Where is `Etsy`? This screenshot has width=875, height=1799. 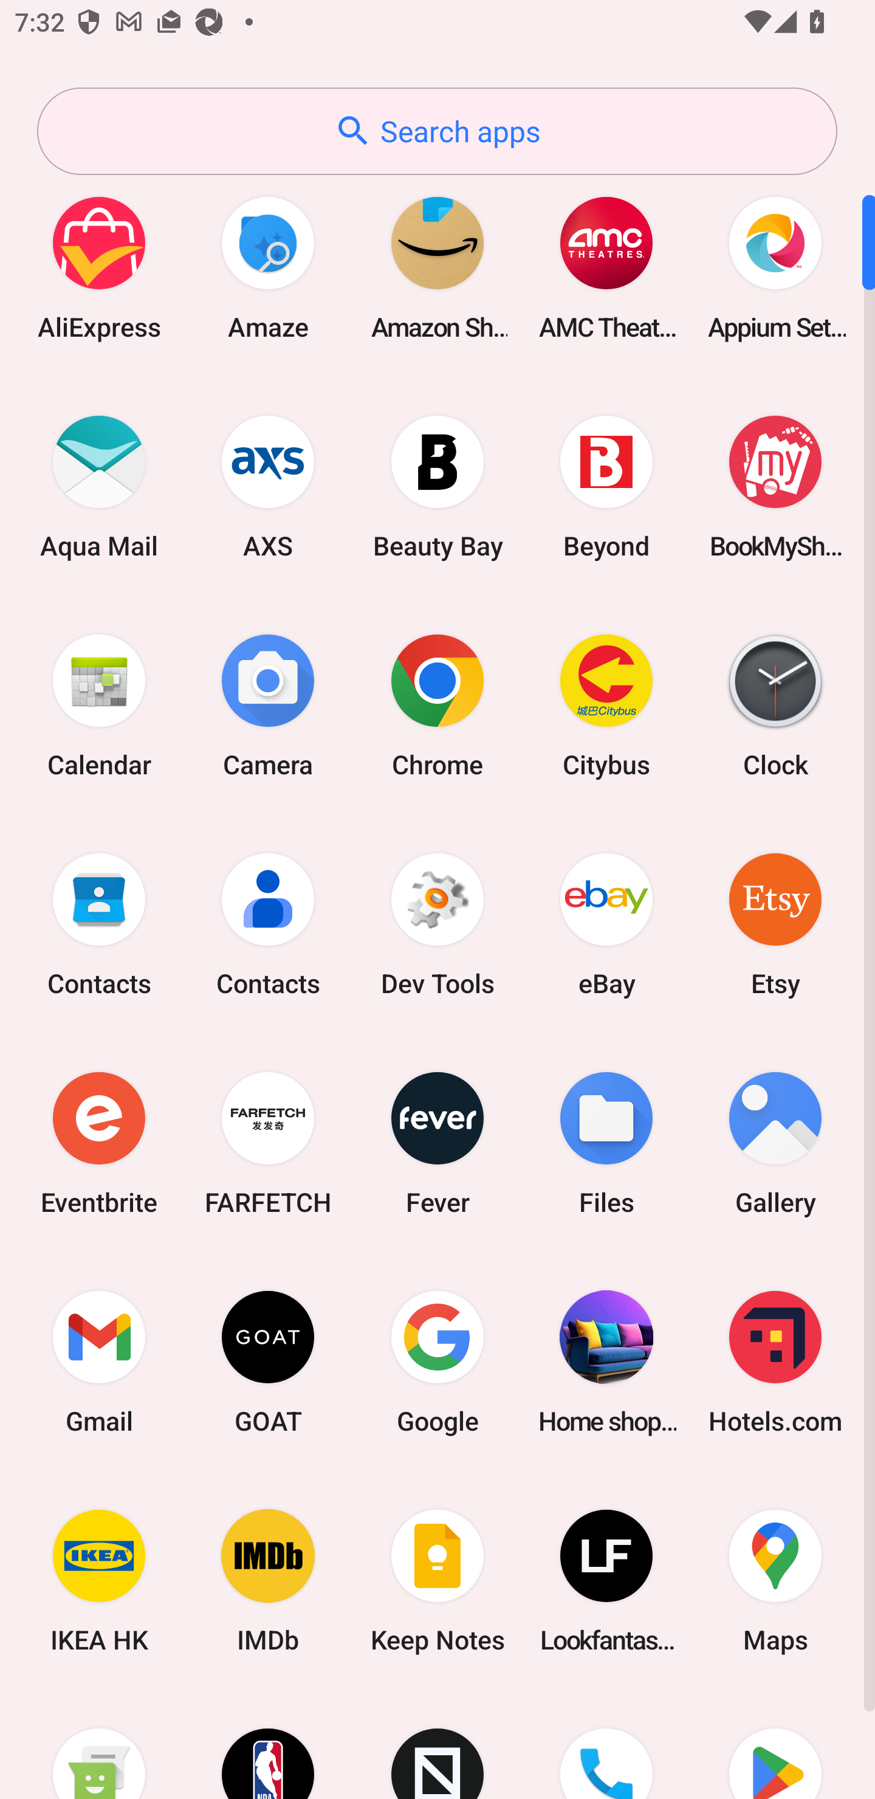 Etsy is located at coordinates (775, 924).